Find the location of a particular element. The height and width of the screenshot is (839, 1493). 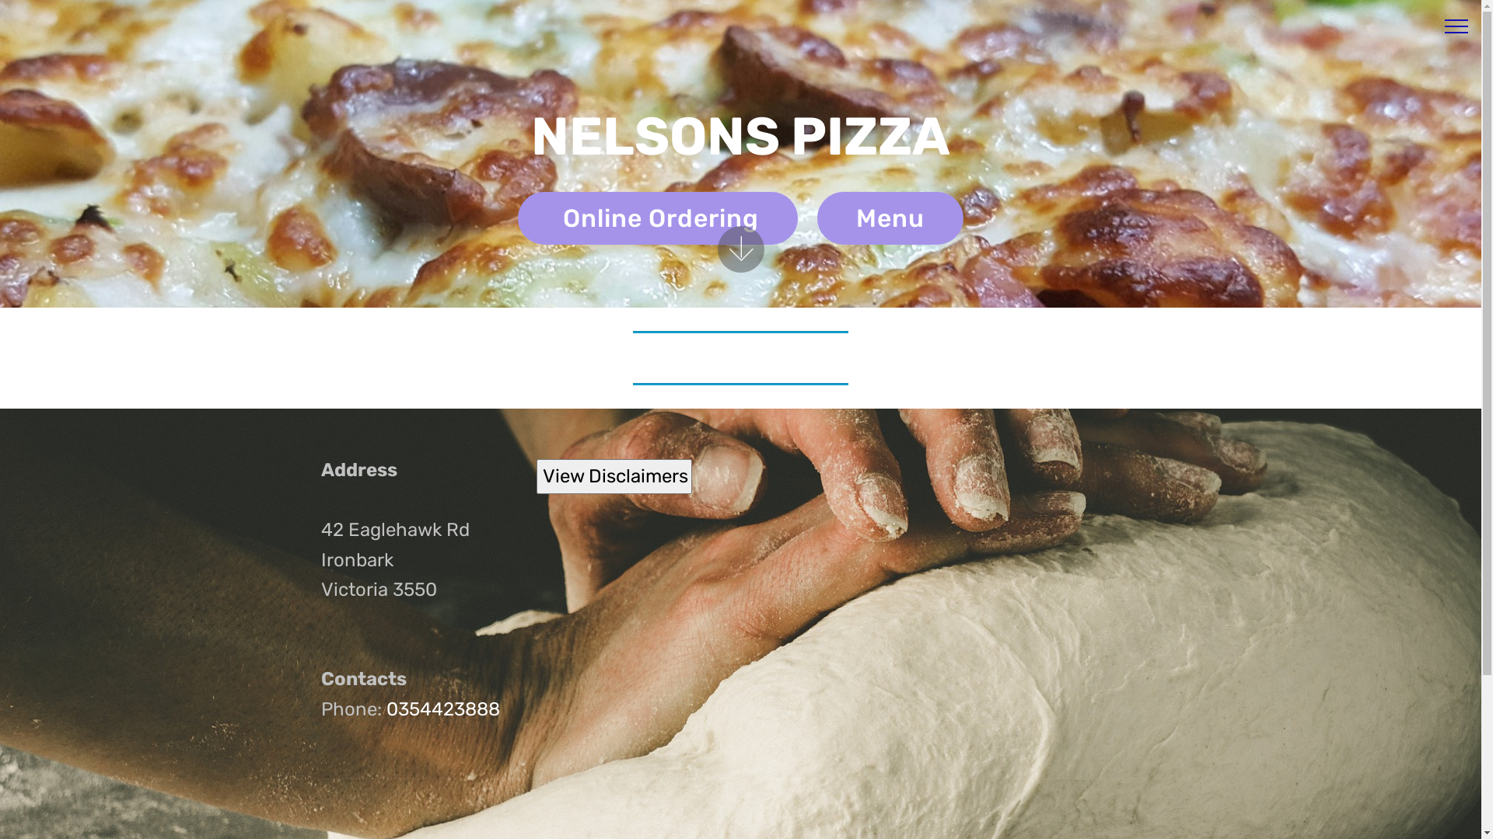

Menu is located at coordinates (890, 218).